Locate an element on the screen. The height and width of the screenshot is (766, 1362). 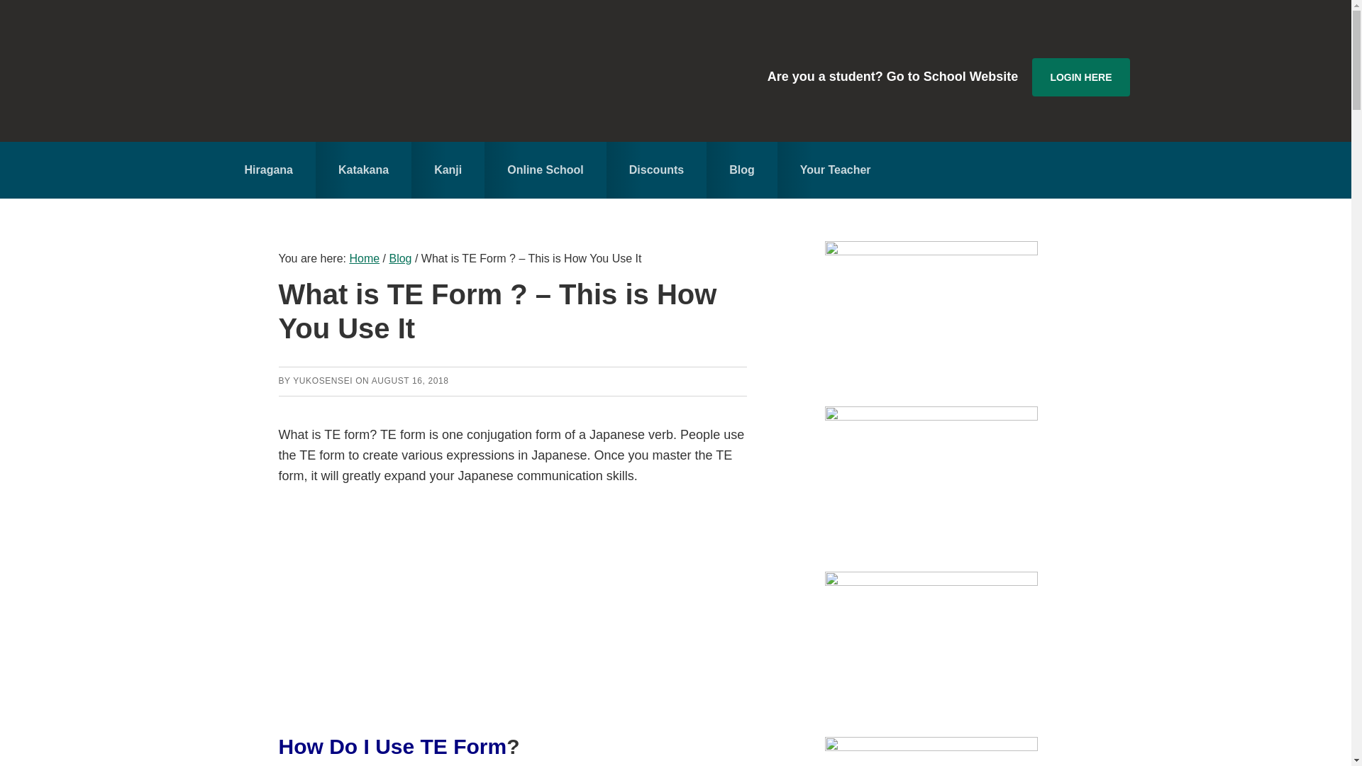
Home is located at coordinates (364, 258).